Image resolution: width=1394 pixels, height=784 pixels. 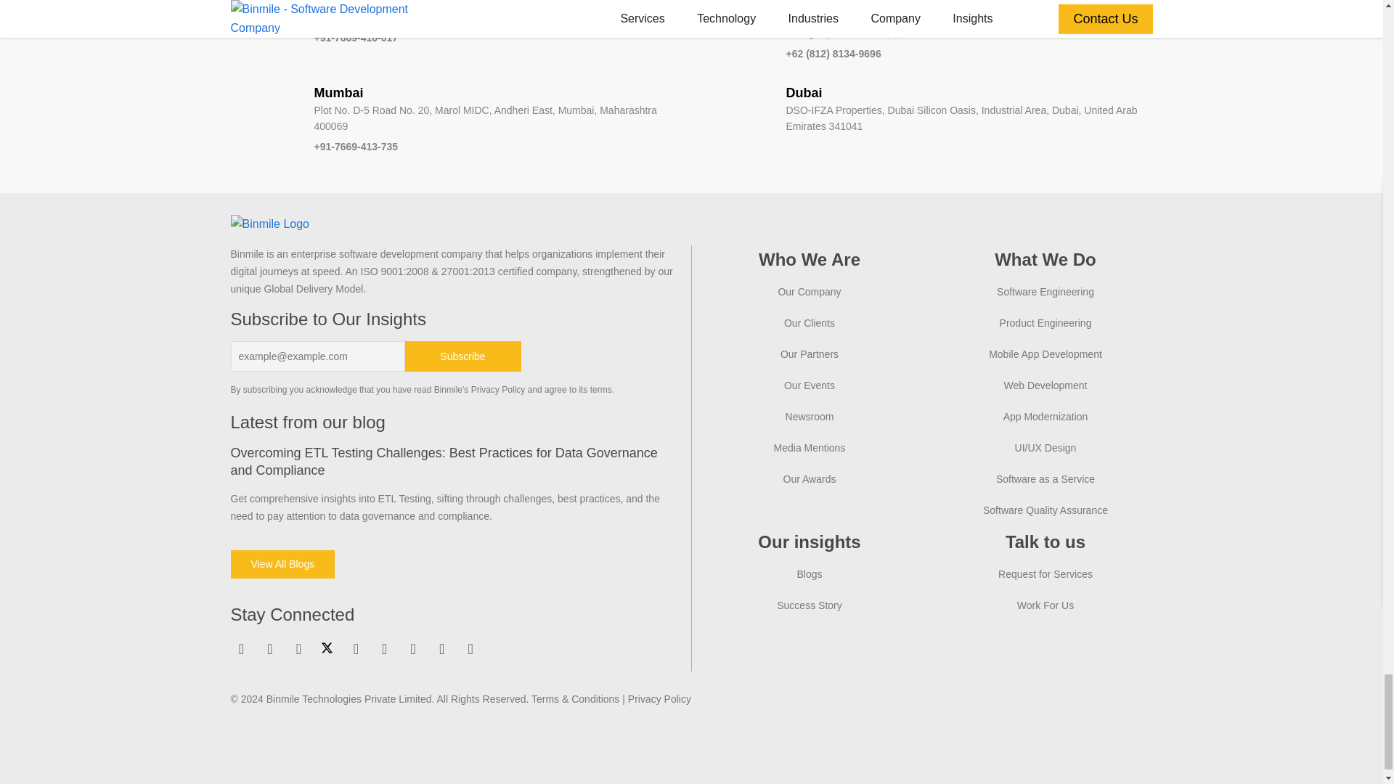 What do you see at coordinates (270, 224) in the screenshot?
I see `Binmile` at bounding box center [270, 224].